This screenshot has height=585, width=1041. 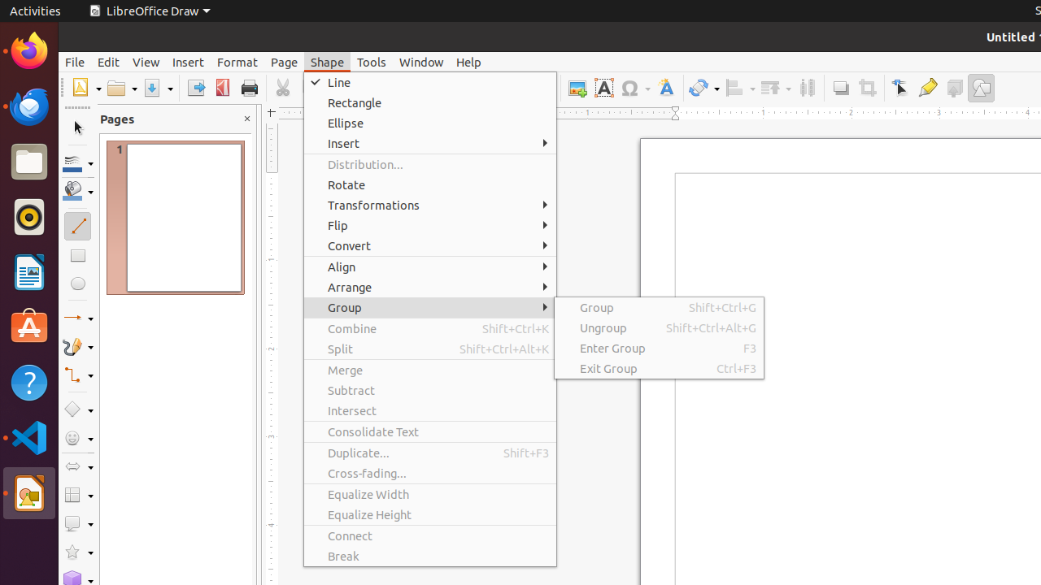 What do you see at coordinates (285, 62) in the screenshot?
I see `Page` at bounding box center [285, 62].